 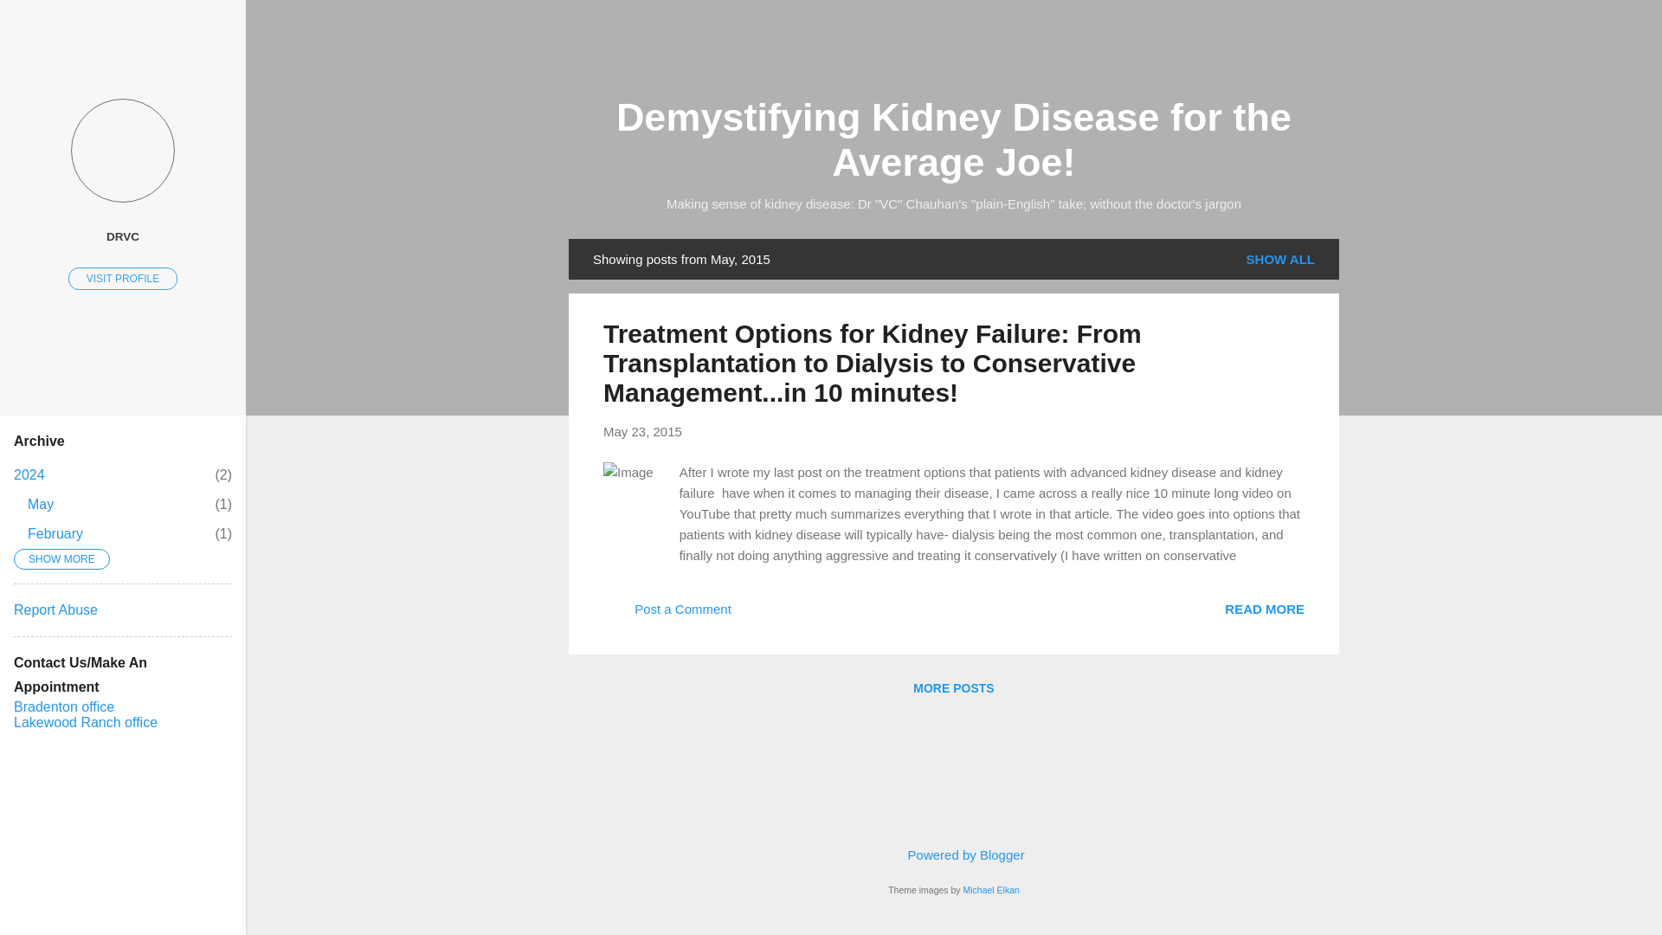 I want to click on READ MORE, so click(x=1280, y=259).